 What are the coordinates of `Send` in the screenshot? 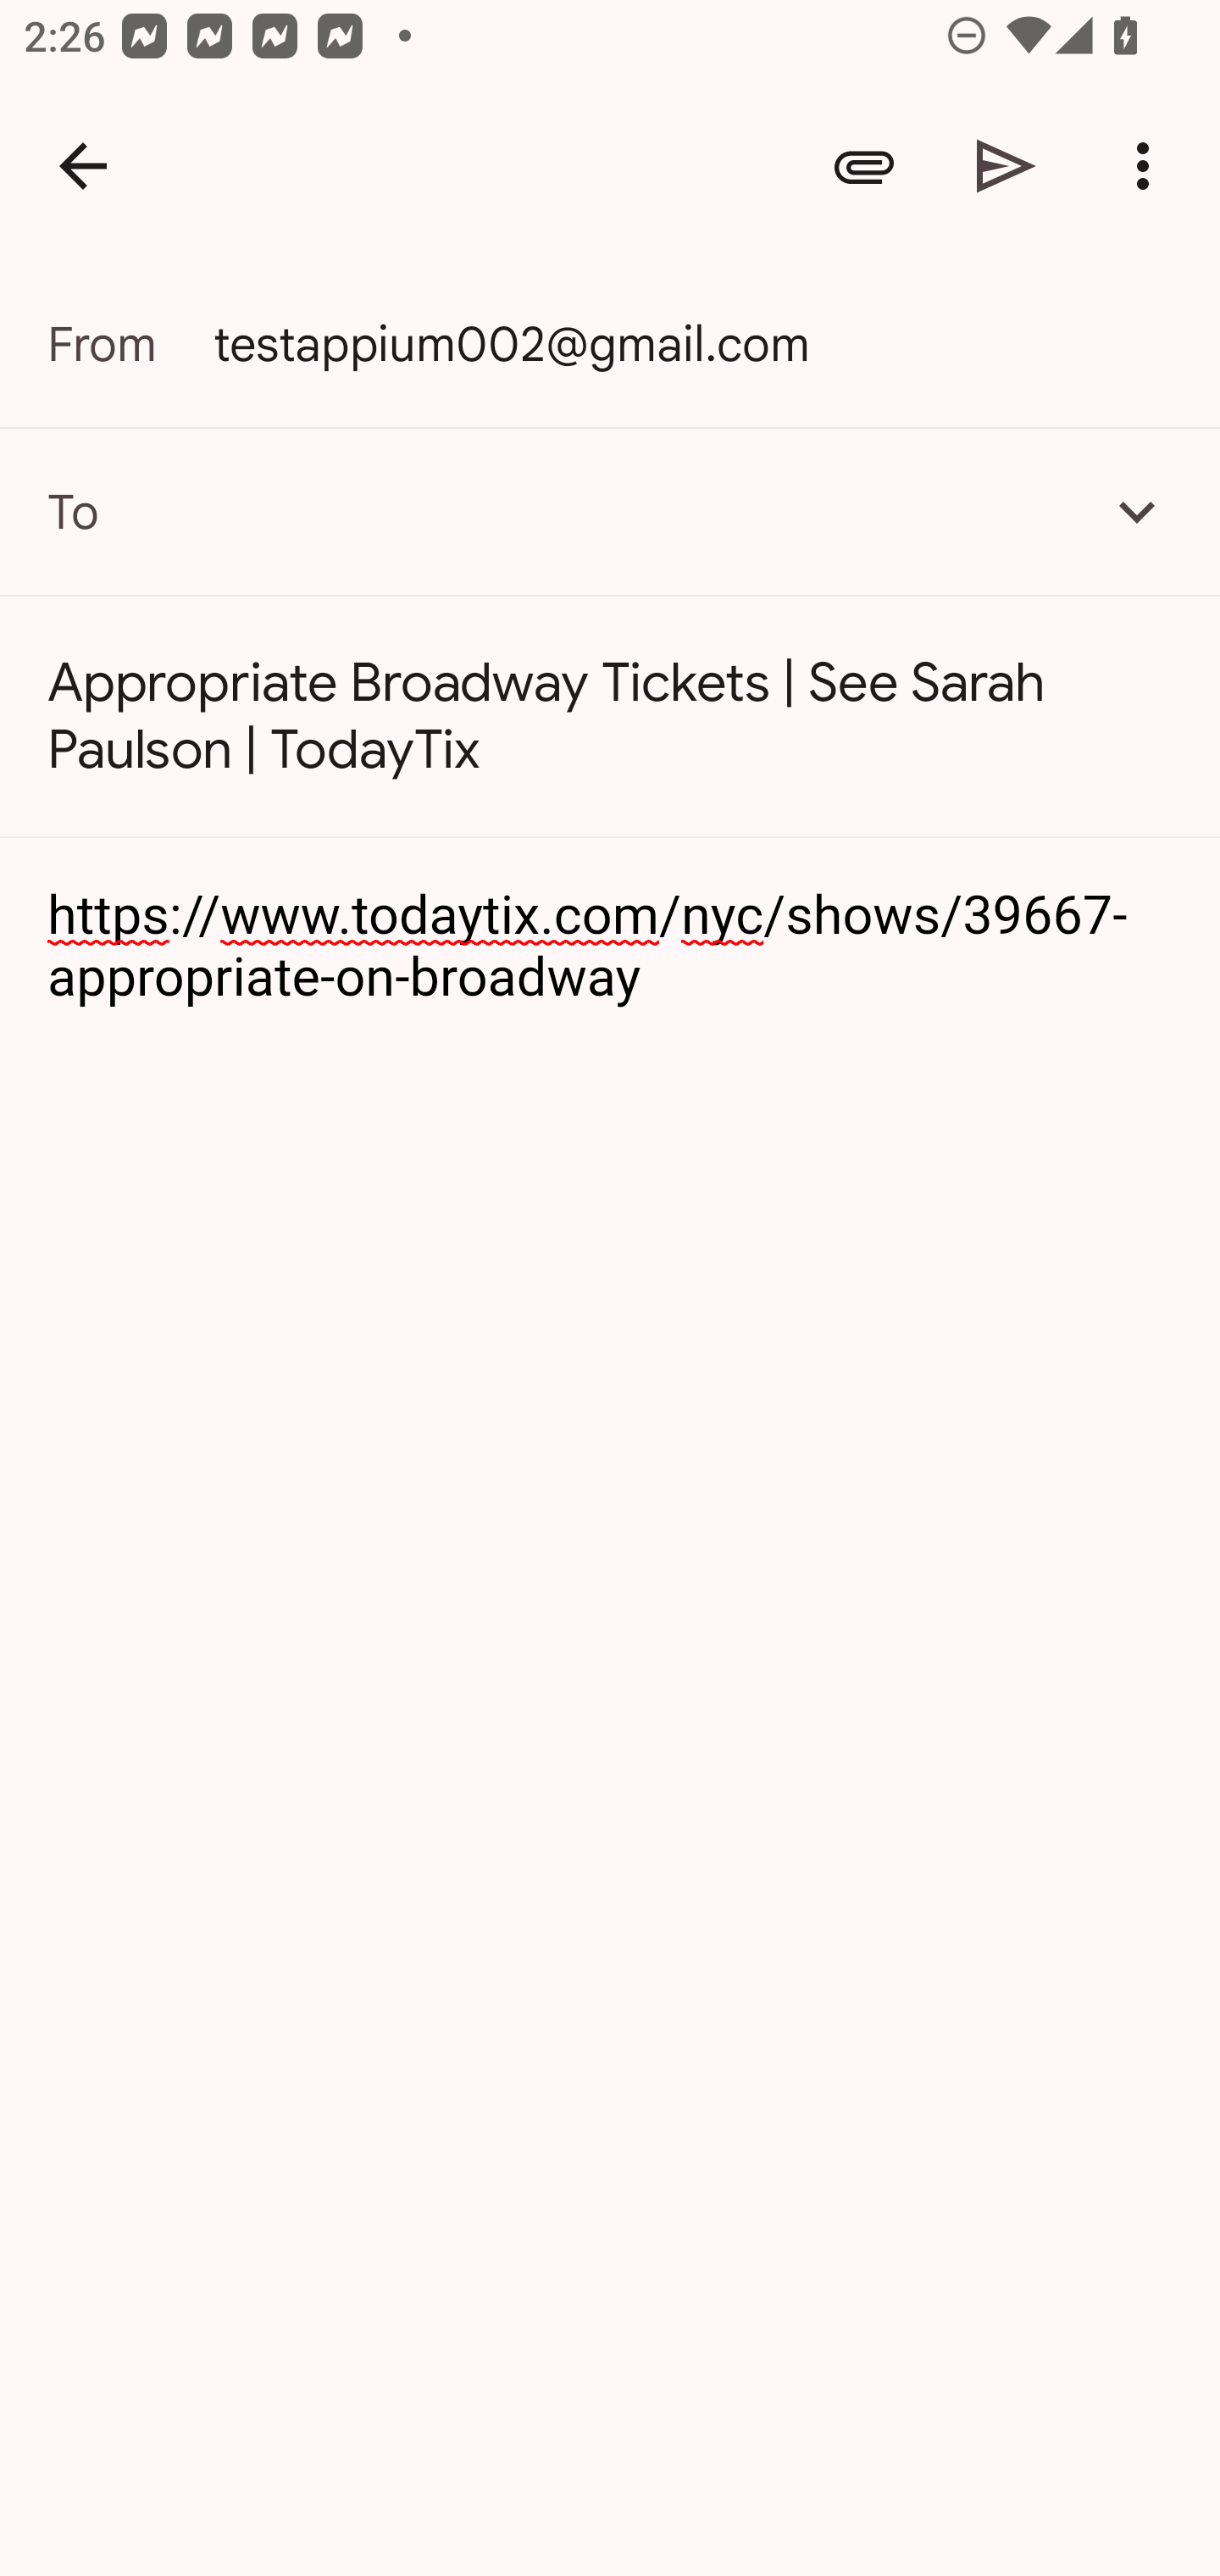 It's located at (1006, 166).